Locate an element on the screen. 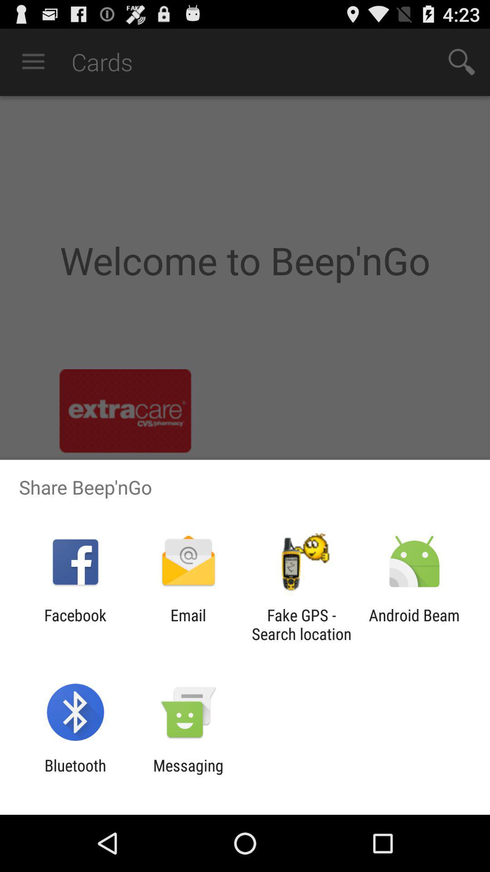 This screenshot has height=872, width=490. open the bluetooth is located at coordinates (75, 775).